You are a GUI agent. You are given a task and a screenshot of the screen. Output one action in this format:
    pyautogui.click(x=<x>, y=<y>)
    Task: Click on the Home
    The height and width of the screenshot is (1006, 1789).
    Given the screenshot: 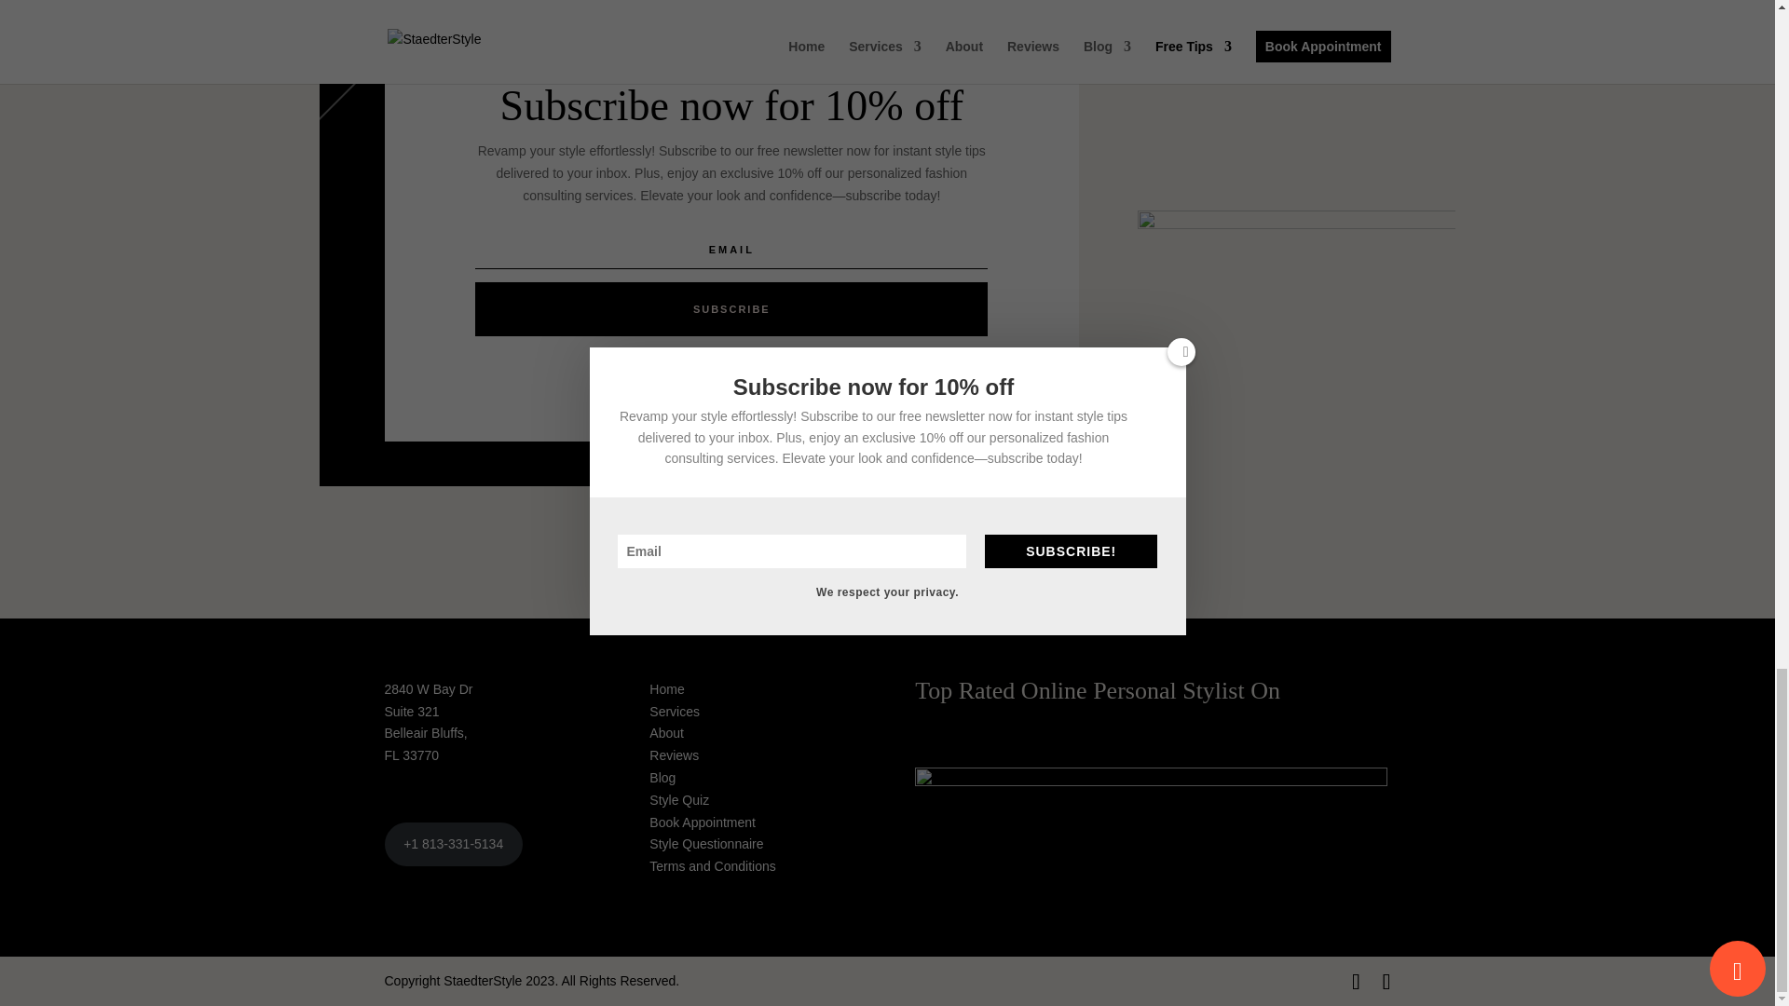 What is the action you would take?
    pyautogui.click(x=665, y=689)
    